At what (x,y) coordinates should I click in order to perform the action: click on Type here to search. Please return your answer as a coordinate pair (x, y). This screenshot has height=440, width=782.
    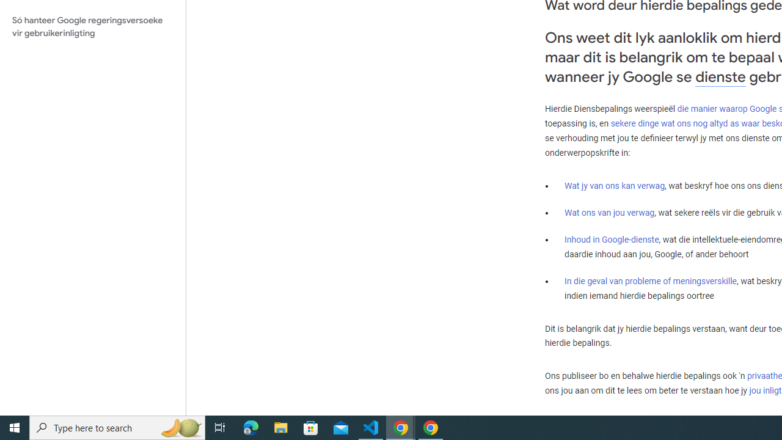
    Looking at the image, I should click on (117, 428).